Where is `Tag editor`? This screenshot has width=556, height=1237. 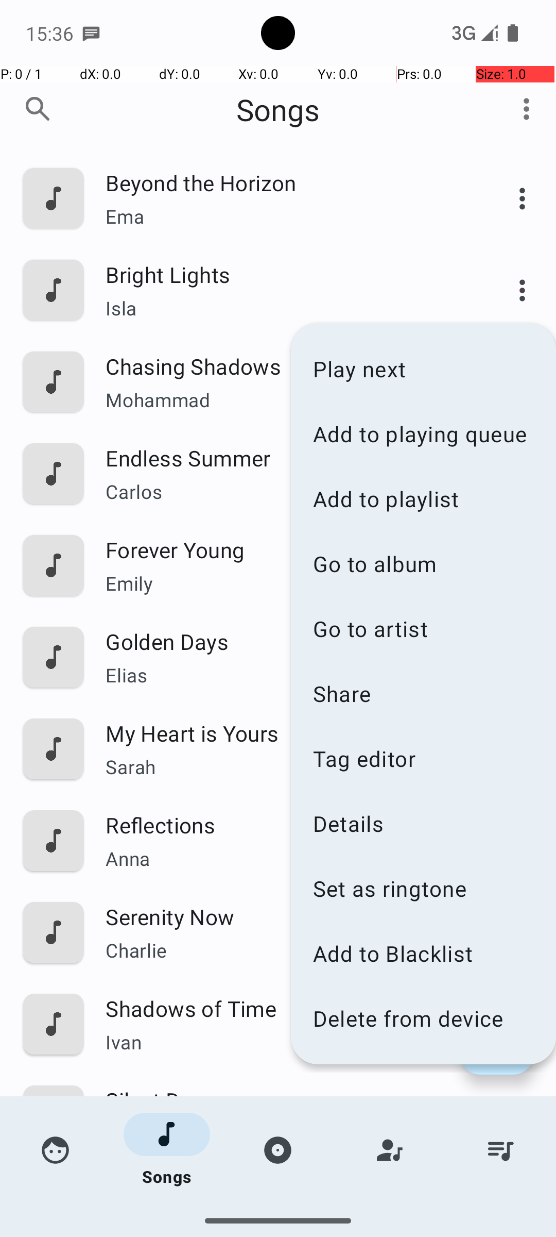
Tag editor is located at coordinates (423, 758).